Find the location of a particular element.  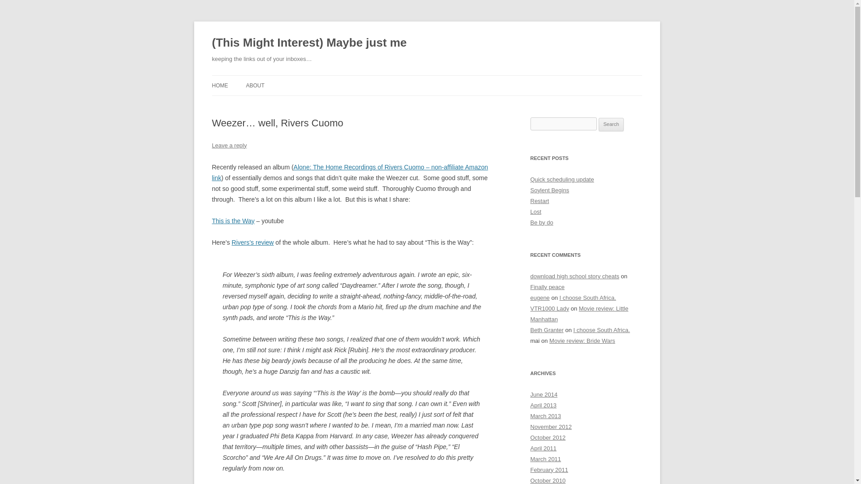

Lost is located at coordinates (535, 212).